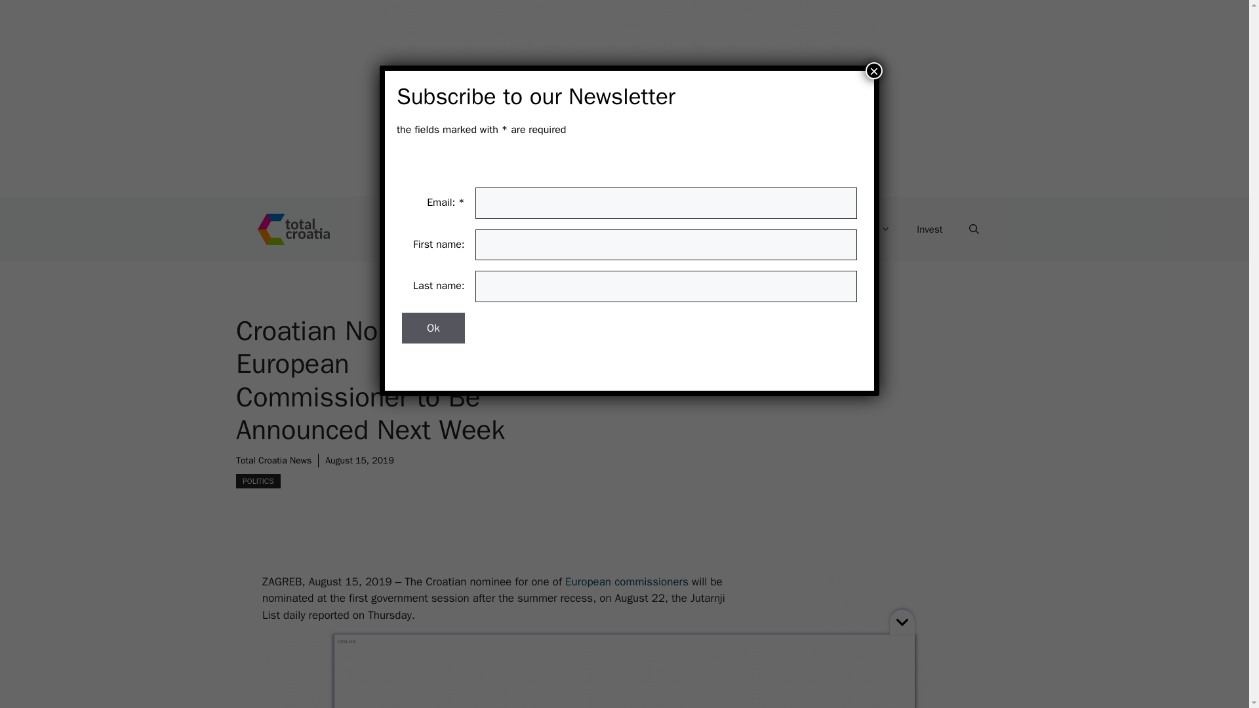  What do you see at coordinates (634, 229) in the screenshot?
I see `News` at bounding box center [634, 229].